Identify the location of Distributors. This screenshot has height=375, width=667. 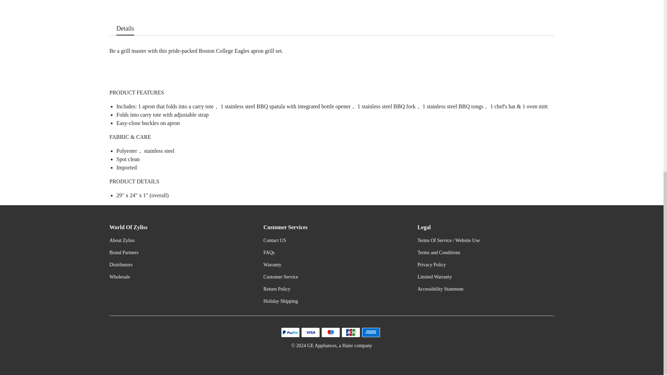
(121, 265).